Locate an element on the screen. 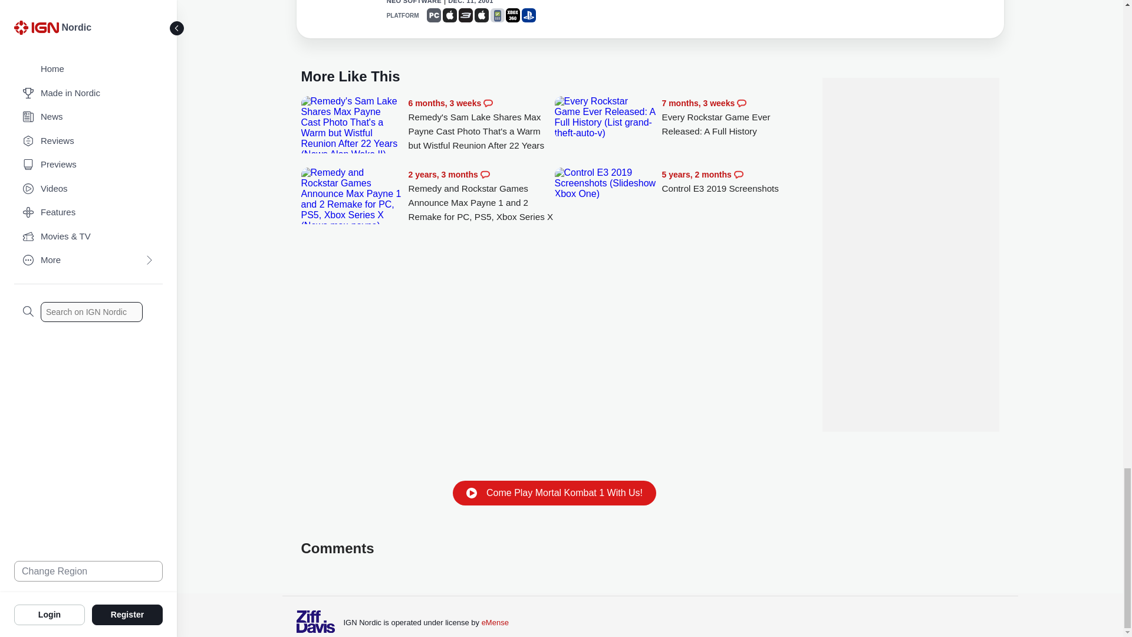  ANDROID is located at coordinates (498, 15).